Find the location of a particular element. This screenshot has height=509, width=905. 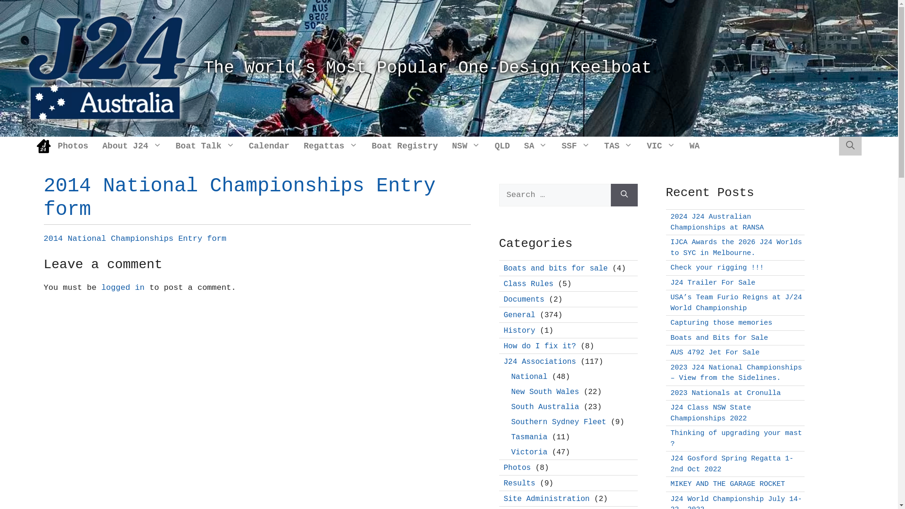

Capturing those memories is located at coordinates (721, 323).